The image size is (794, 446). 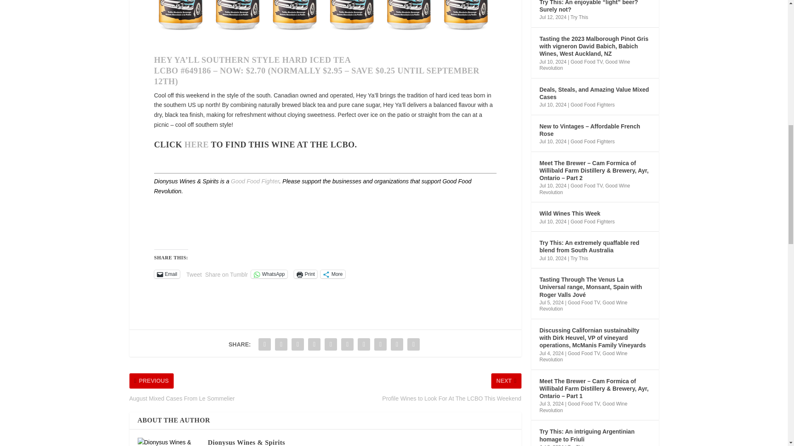 I want to click on Click to print, so click(x=306, y=274).